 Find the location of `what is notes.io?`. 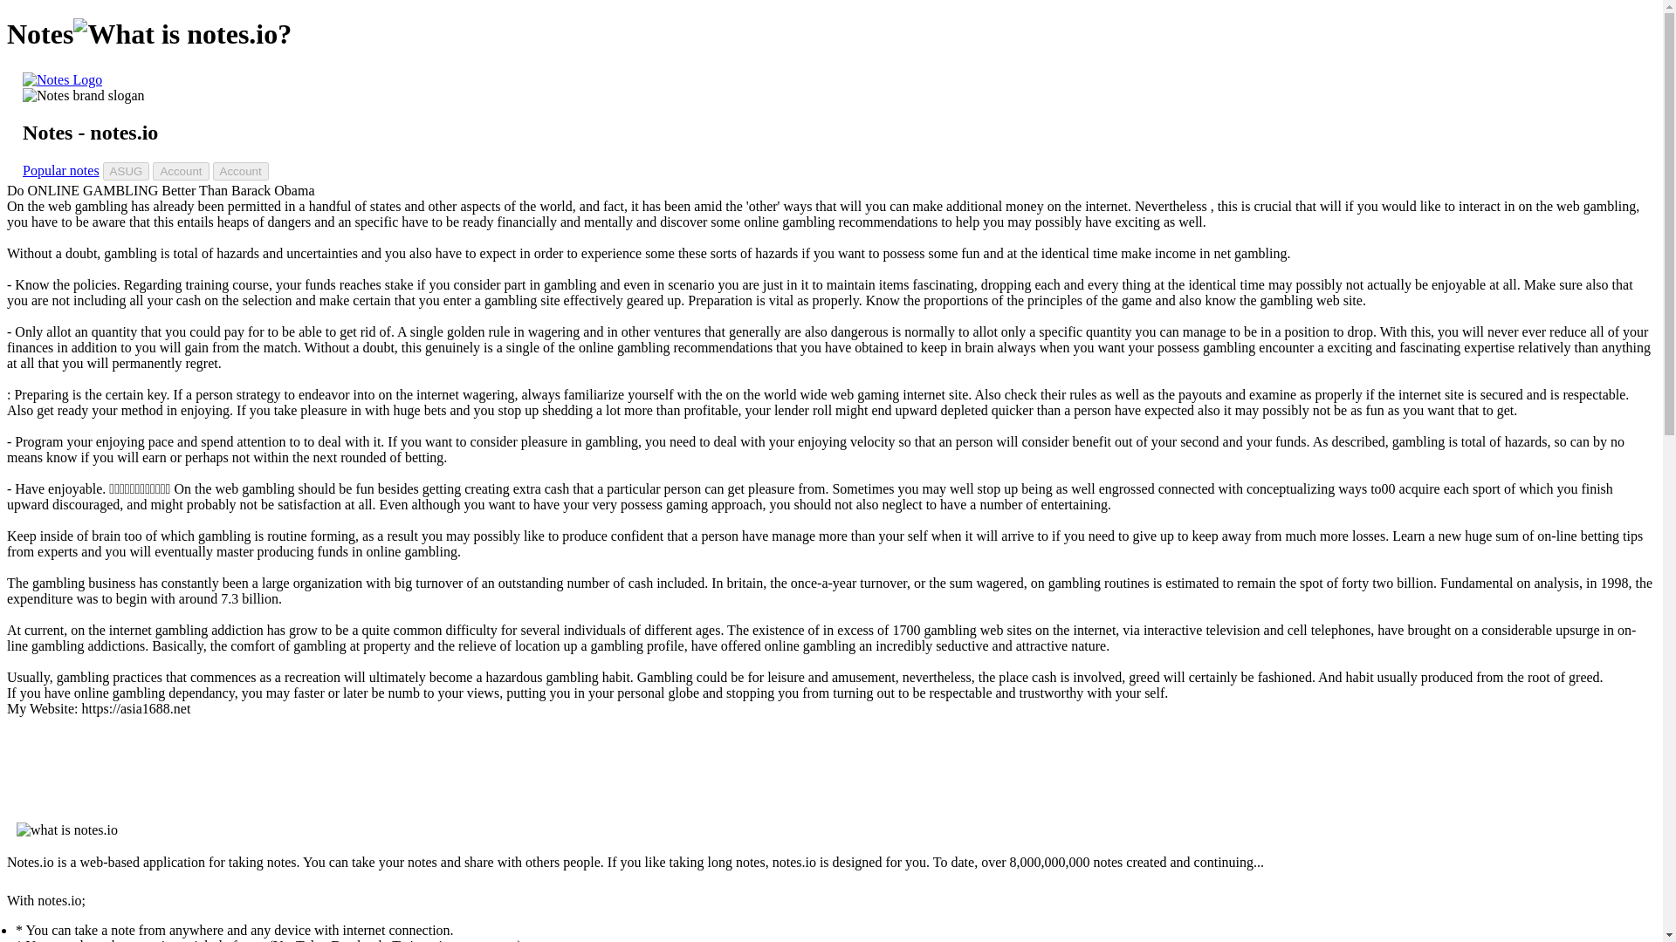

what is notes.io? is located at coordinates (182, 34).